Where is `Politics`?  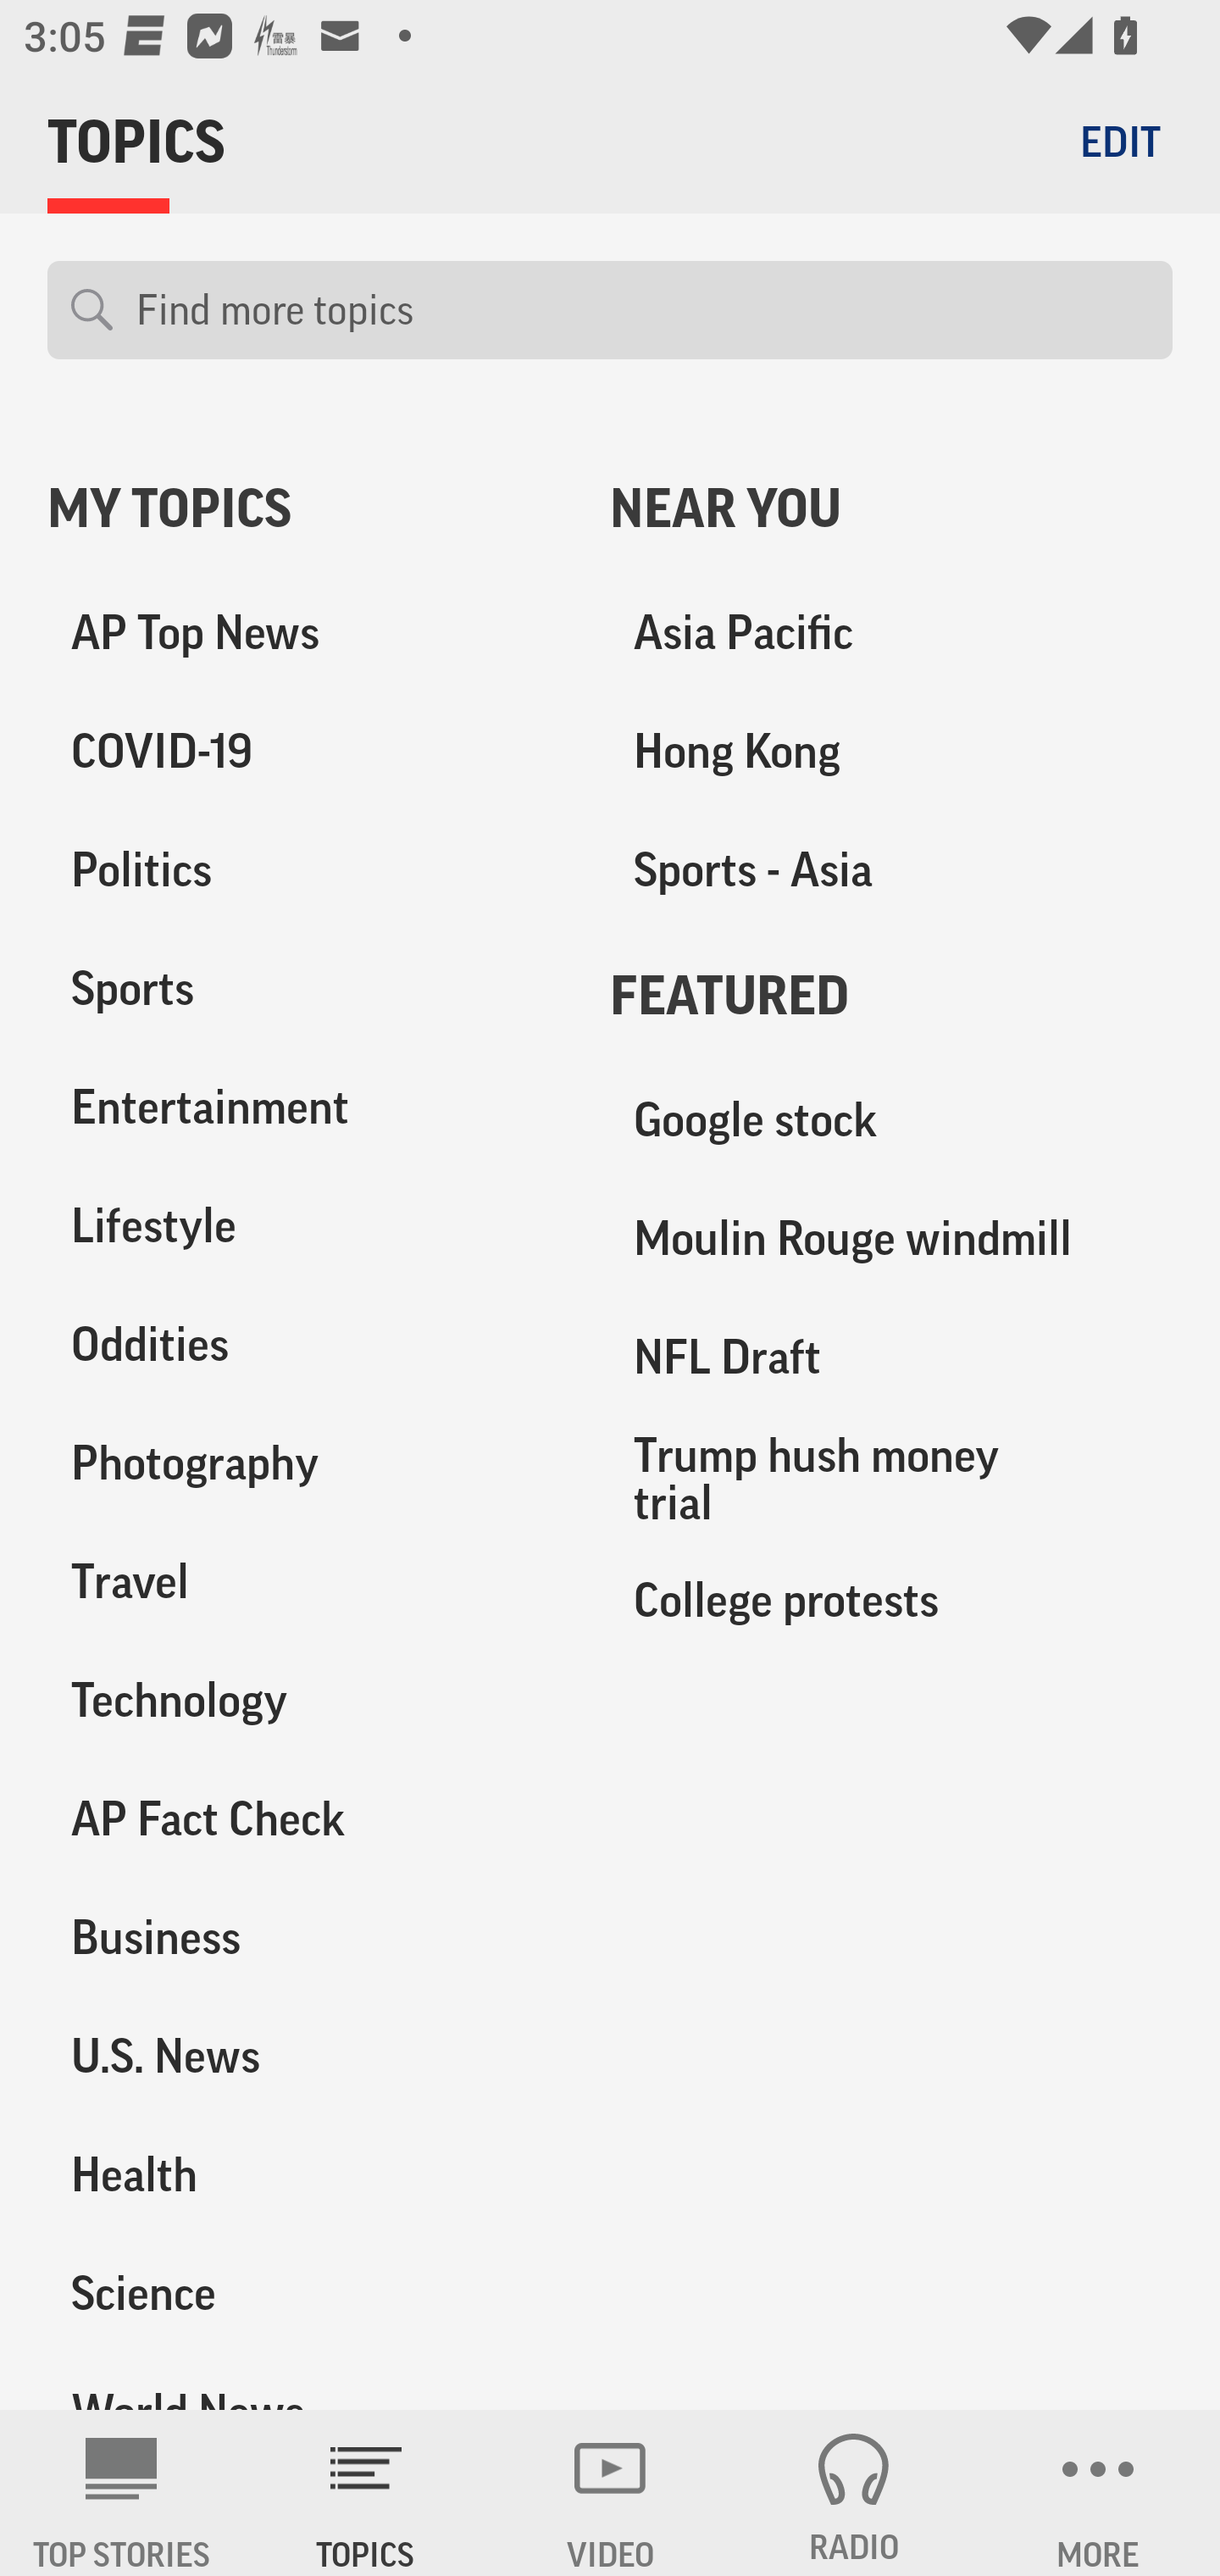 Politics is located at coordinates (305, 870).